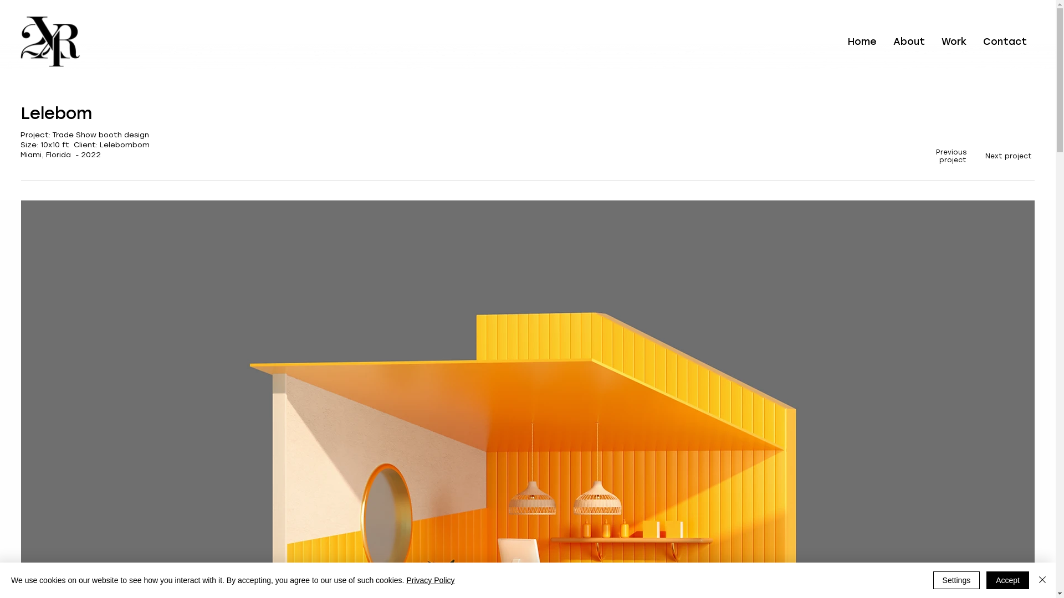  What do you see at coordinates (956, 580) in the screenshot?
I see `Settings` at bounding box center [956, 580].